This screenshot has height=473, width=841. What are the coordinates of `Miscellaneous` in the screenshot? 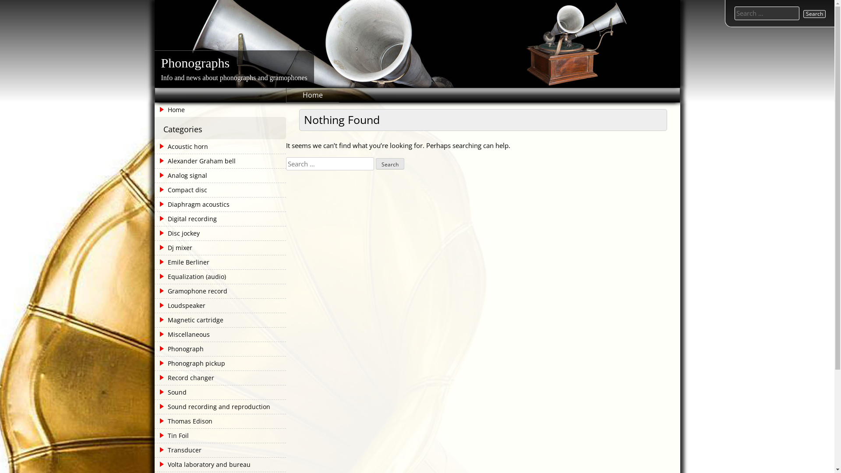 It's located at (183, 335).